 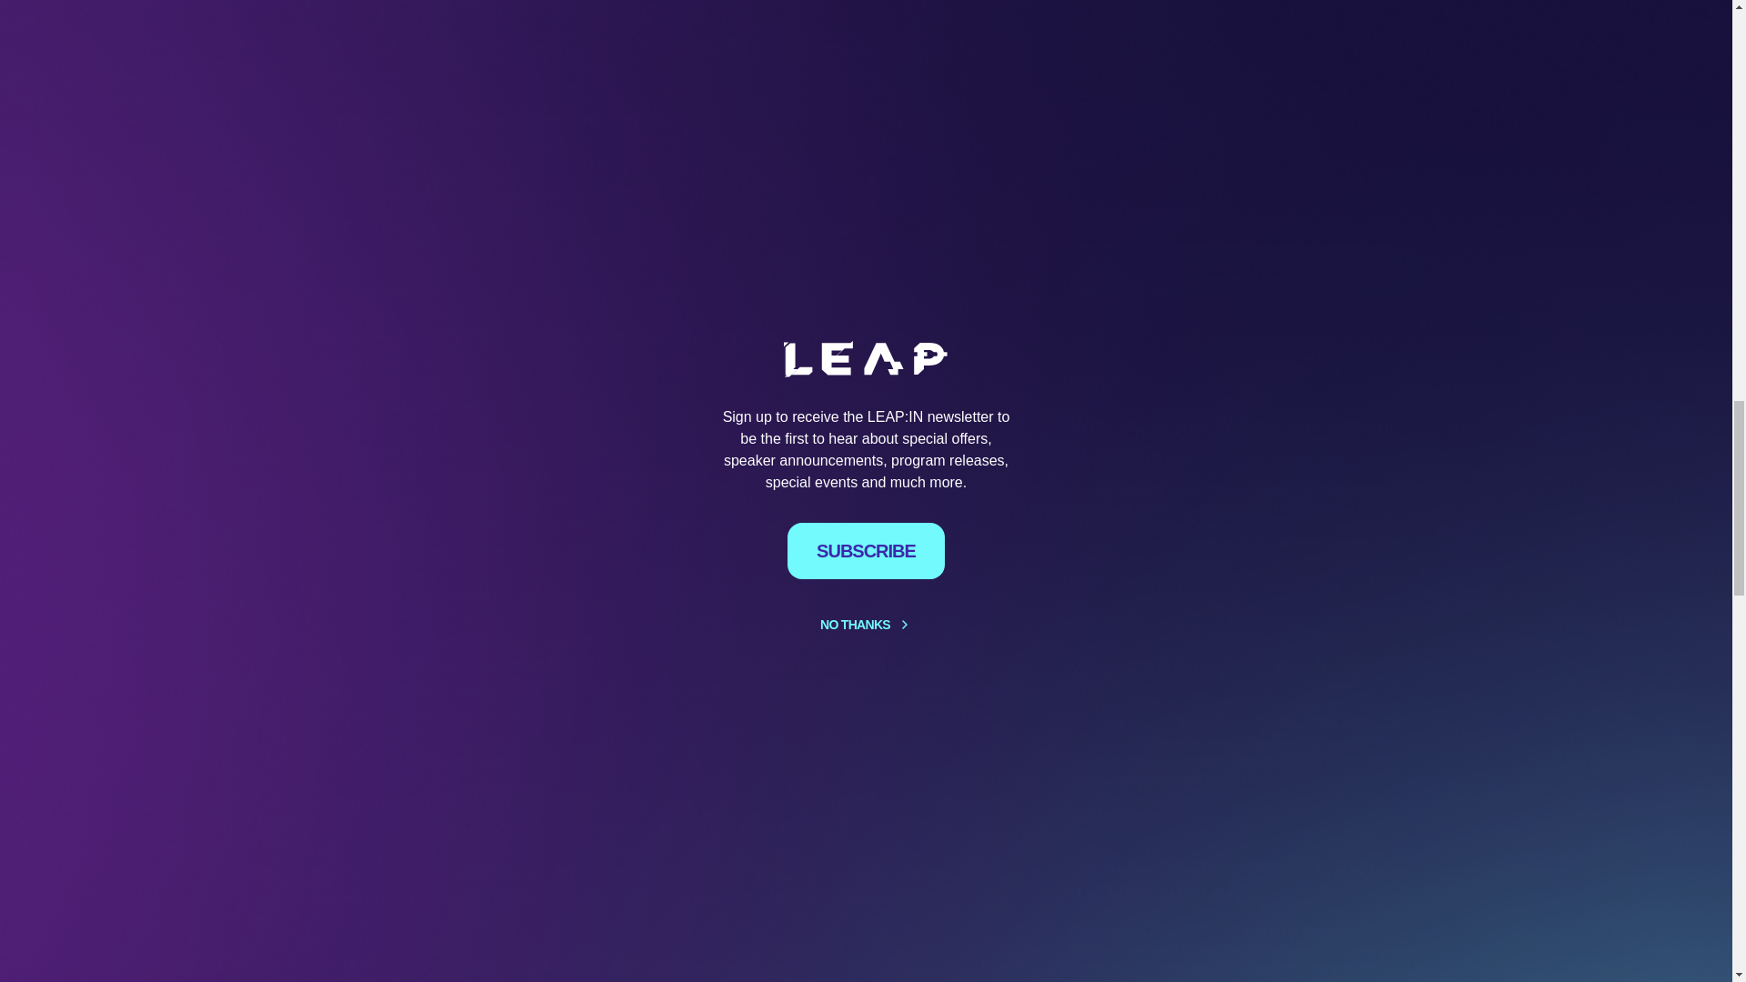 I want to click on Gartner, so click(x=406, y=897).